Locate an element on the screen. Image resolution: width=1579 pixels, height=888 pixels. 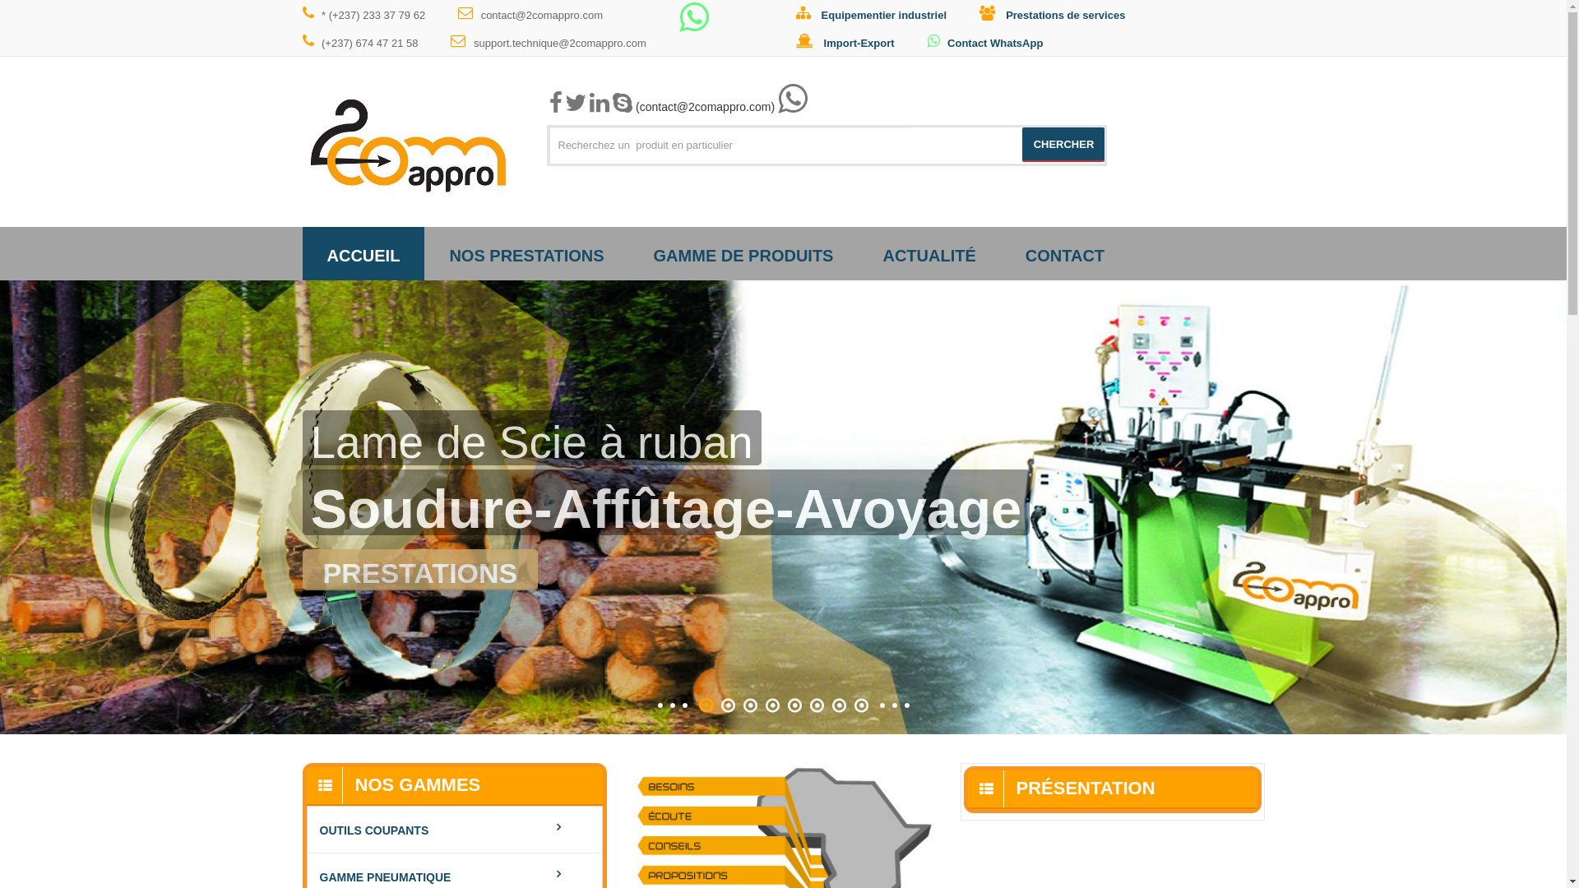
GAMME DE PRODUITS is located at coordinates (743, 253).